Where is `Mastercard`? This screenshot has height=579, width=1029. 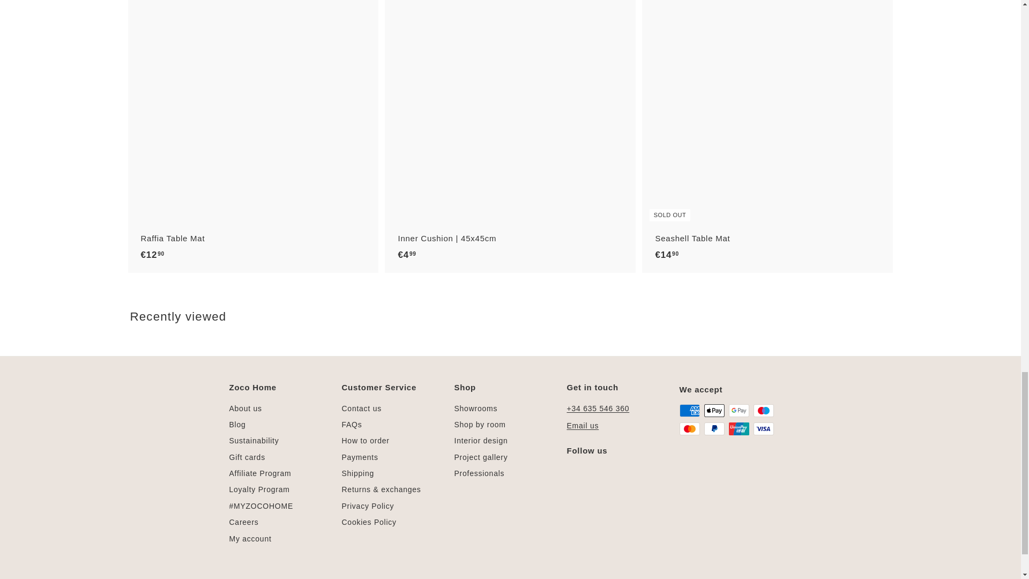 Mastercard is located at coordinates (689, 429).